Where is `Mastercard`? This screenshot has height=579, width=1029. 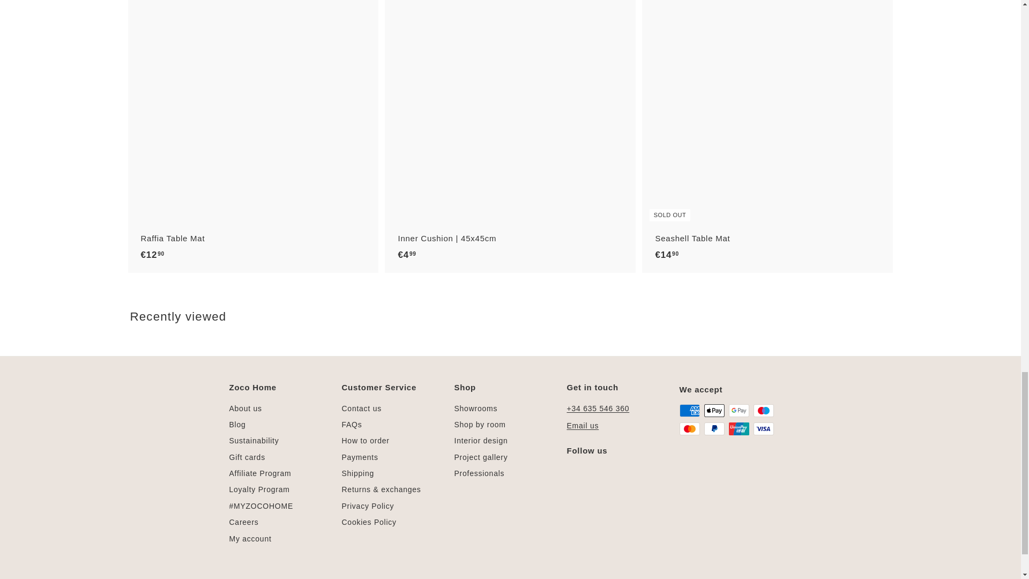 Mastercard is located at coordinates (689, 429).